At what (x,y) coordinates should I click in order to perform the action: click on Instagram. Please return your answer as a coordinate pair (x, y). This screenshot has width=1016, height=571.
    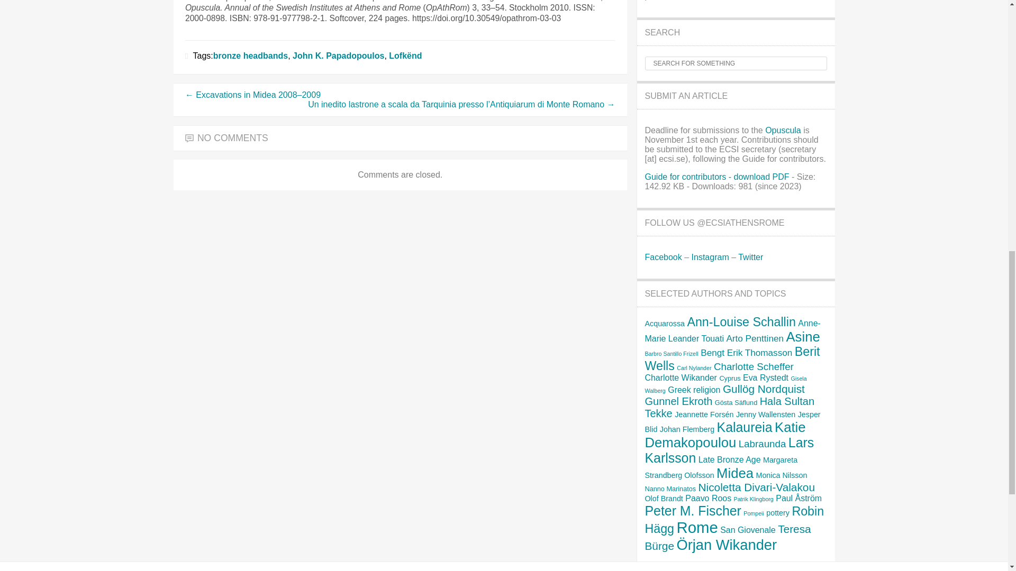
    Looking at the image, I should click on (710, 257).